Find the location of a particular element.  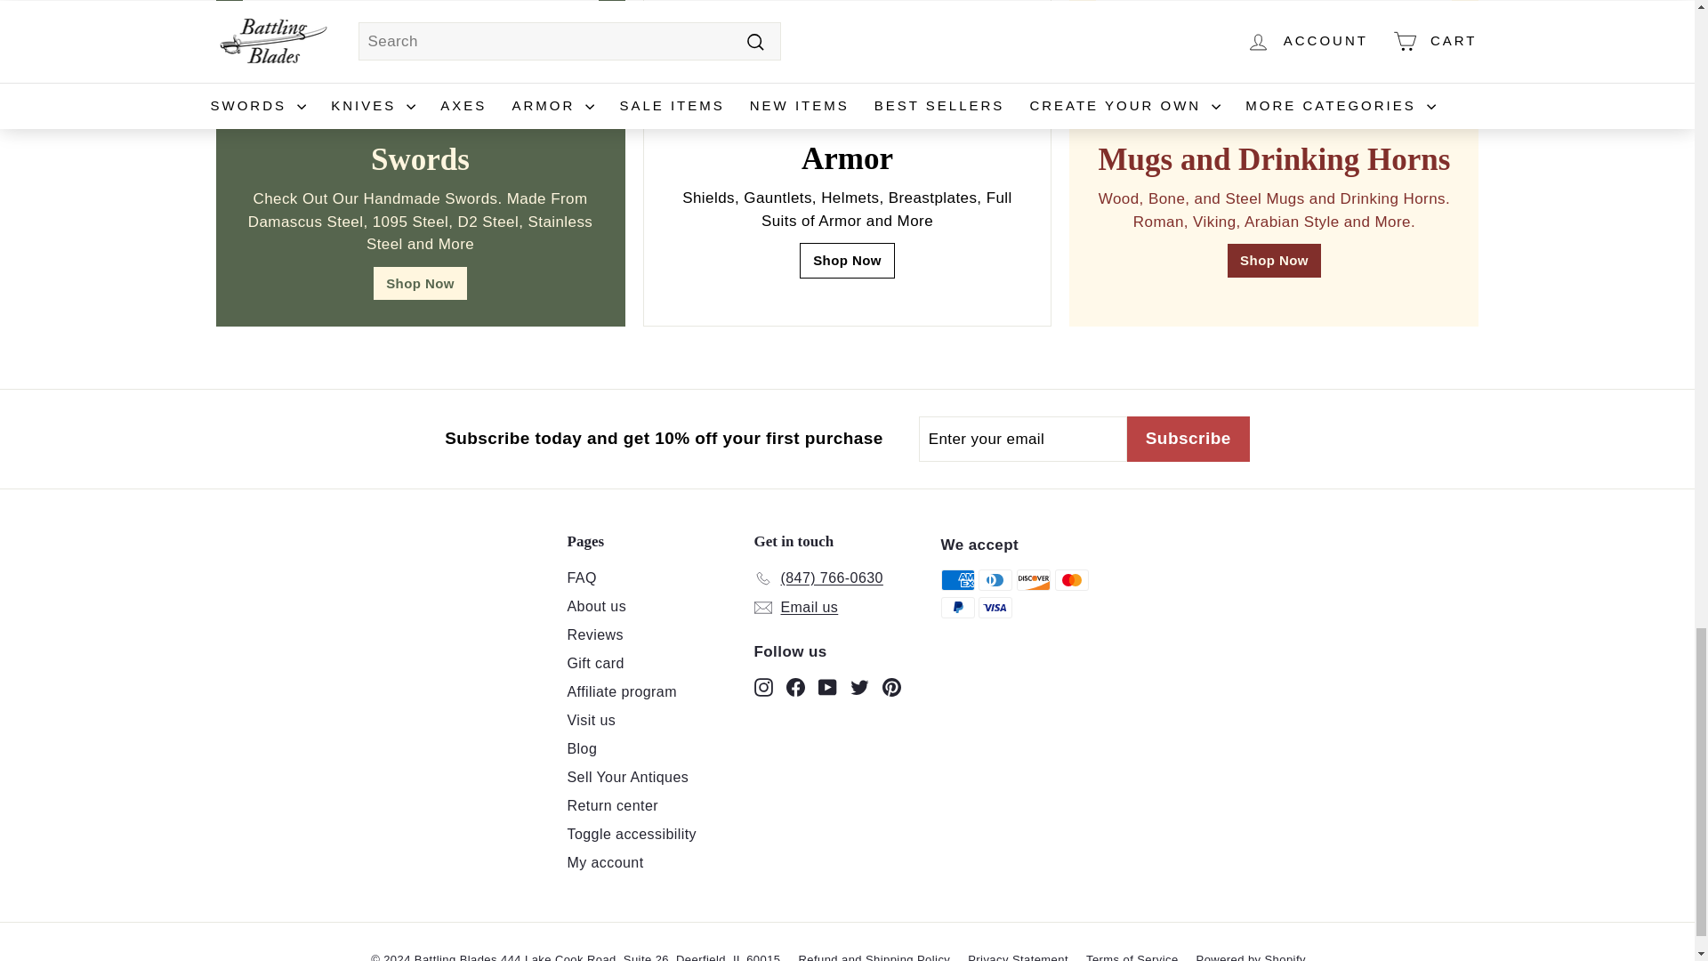

twitter is located at coordinates (859, 687).